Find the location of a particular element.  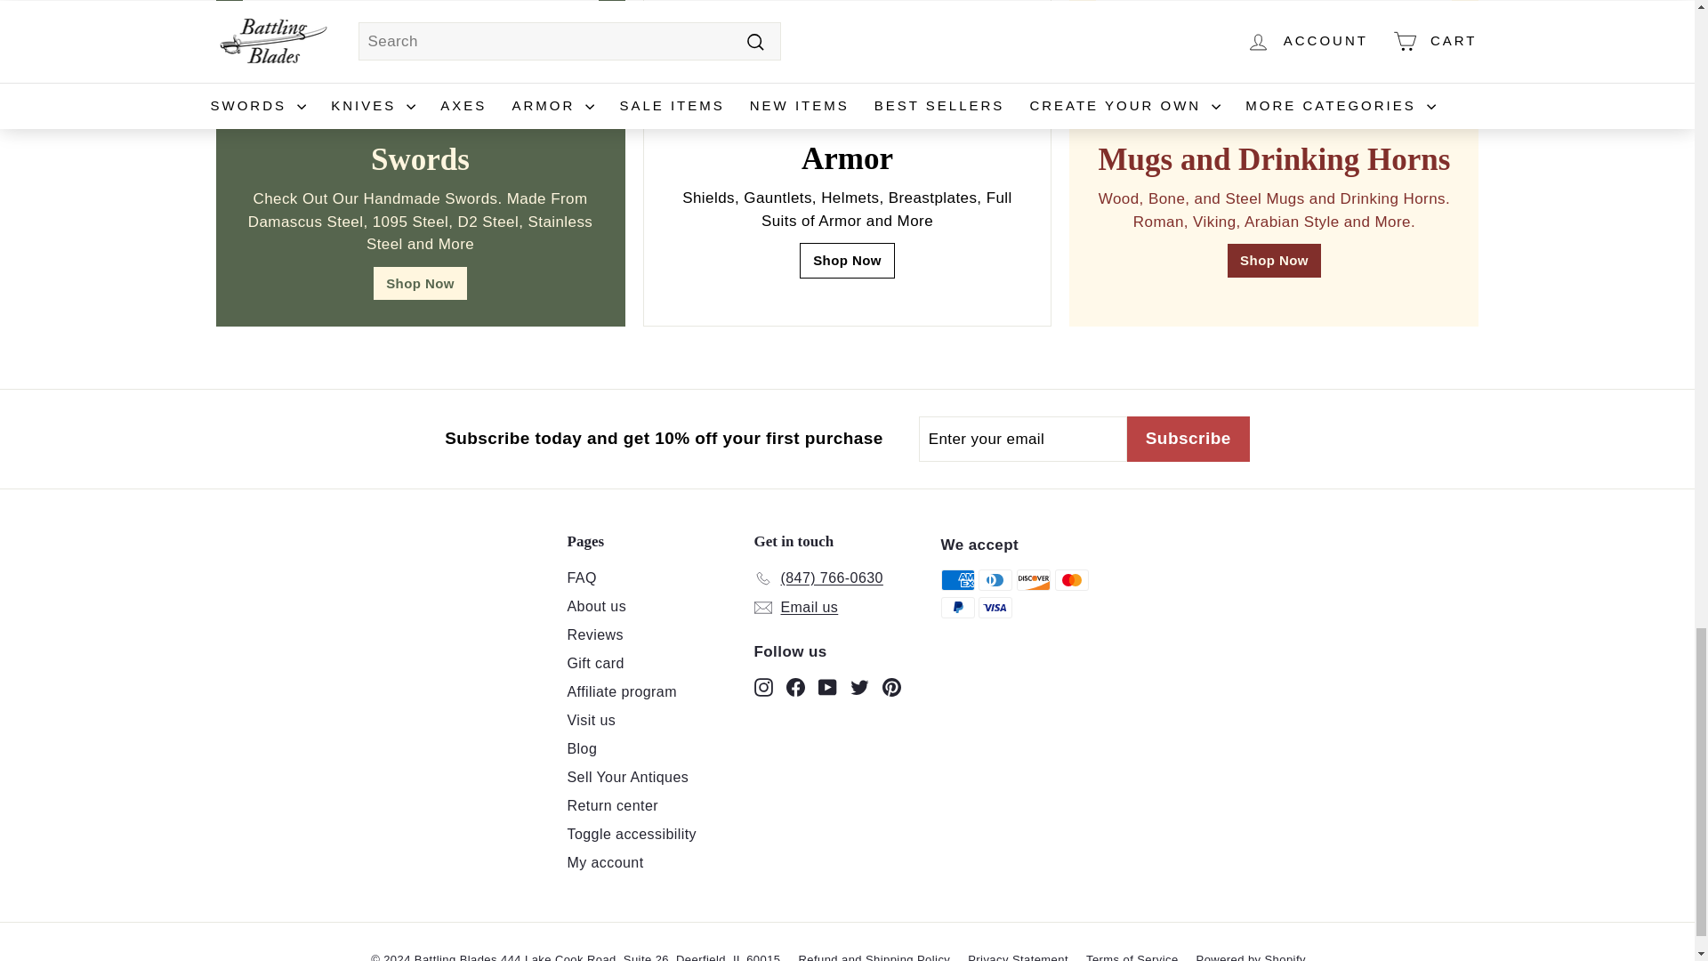

twitter is located at coordinates (859, 687).